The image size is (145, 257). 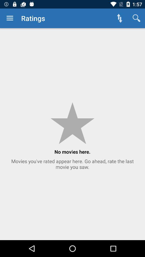 What do you see at coordinates (10, 18) in the screenshot?
I see `choose the item next to ratings app` at bounding box center [10, 18].